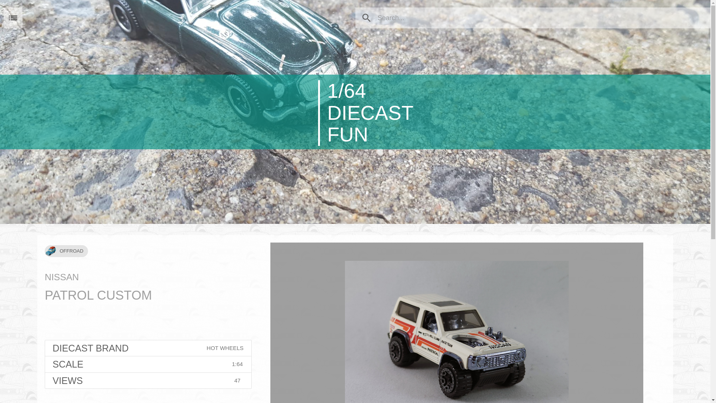 The image size is (716, 403). Describe the element at coordinates (148, 349) in the screenshot. I see `HOT WHEELS
DIECAST BRAND` at that location.